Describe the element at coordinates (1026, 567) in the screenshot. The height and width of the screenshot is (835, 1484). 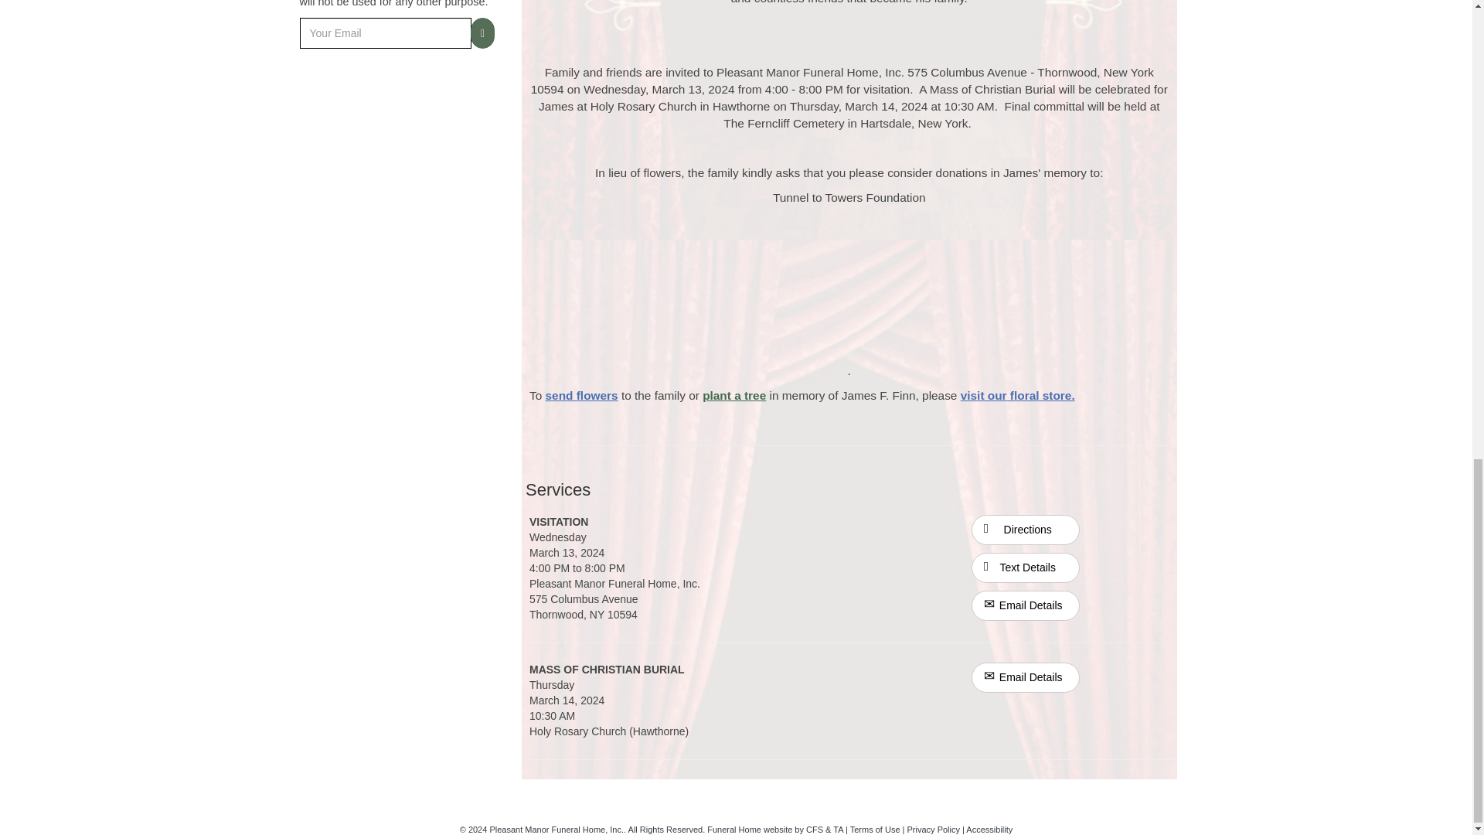
I see `Text Details` at that location.